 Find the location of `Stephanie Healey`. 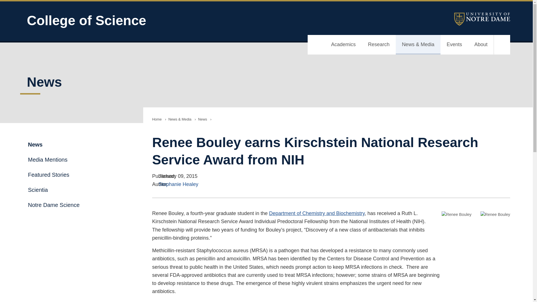

Stephanie Healey is located at coordinates (178, 184).